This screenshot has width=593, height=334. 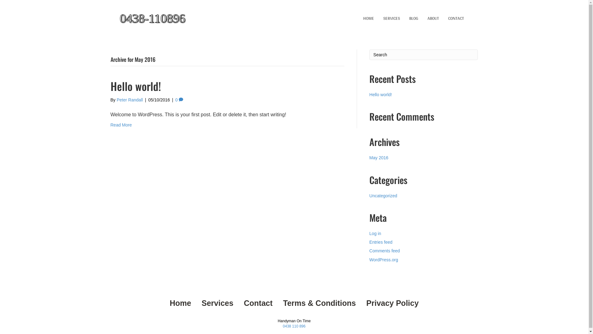 I want to click on BLOG, so click(x=414, y=19).